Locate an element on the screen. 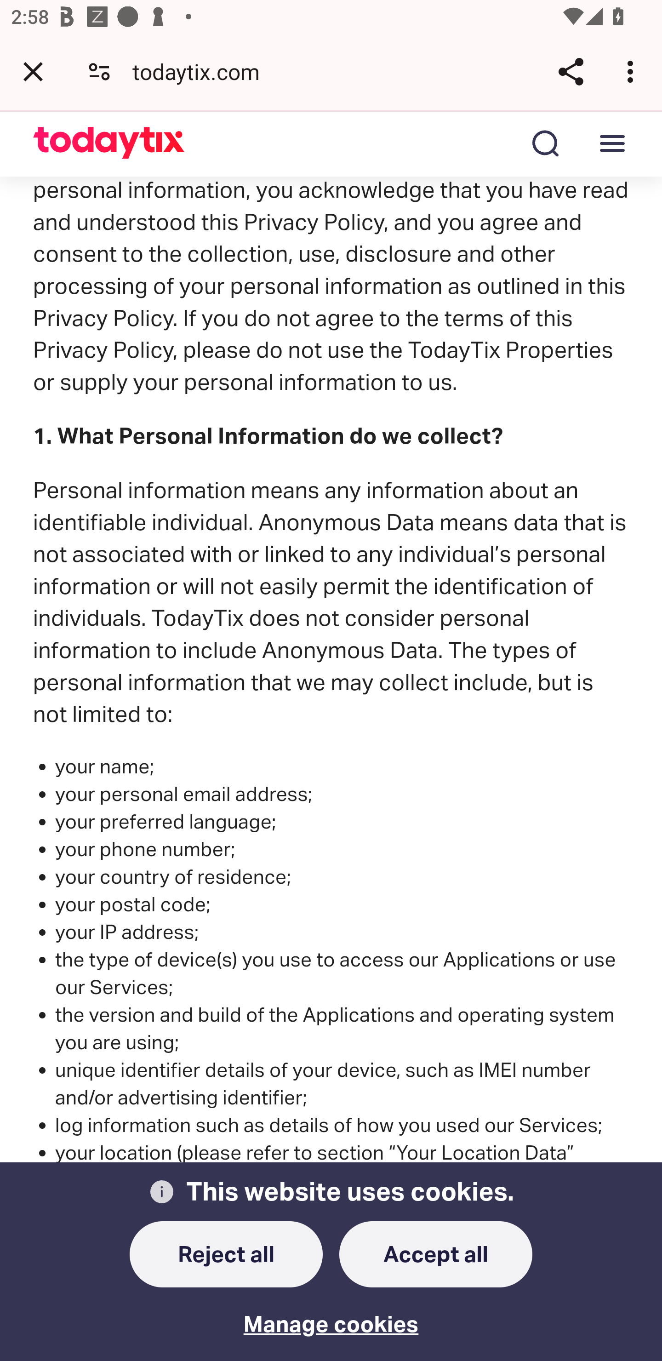 The width and height of the screenshot is (662, 1361). Close tab is located at coordinates (33, 71).